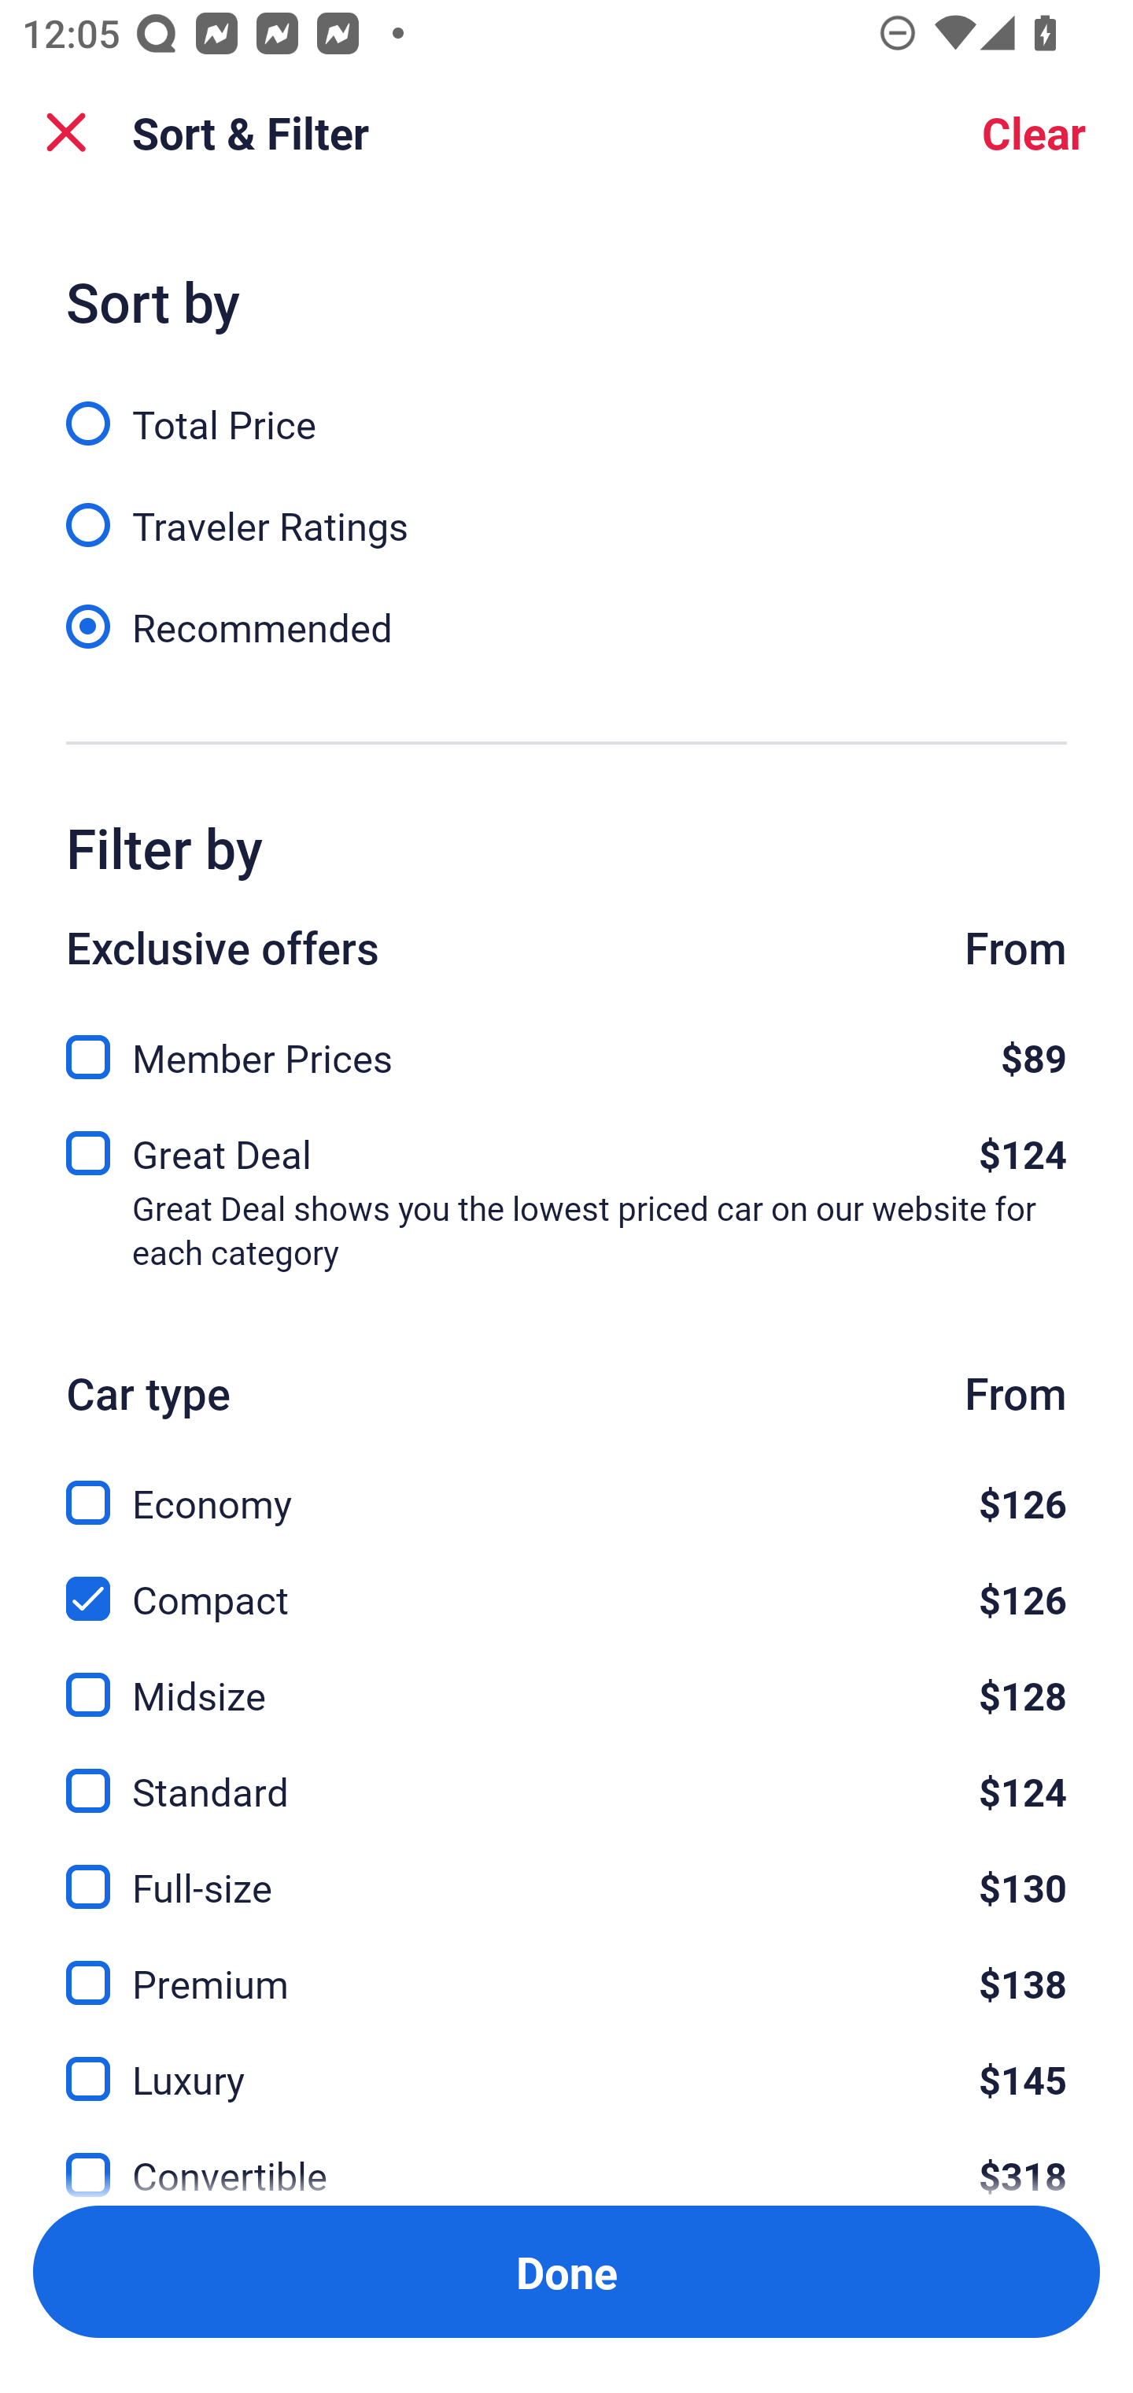 The height and width of the screenshot is (2393, 1133). I want to click on Compact, $126 Compact $126, so click(566, 1581).